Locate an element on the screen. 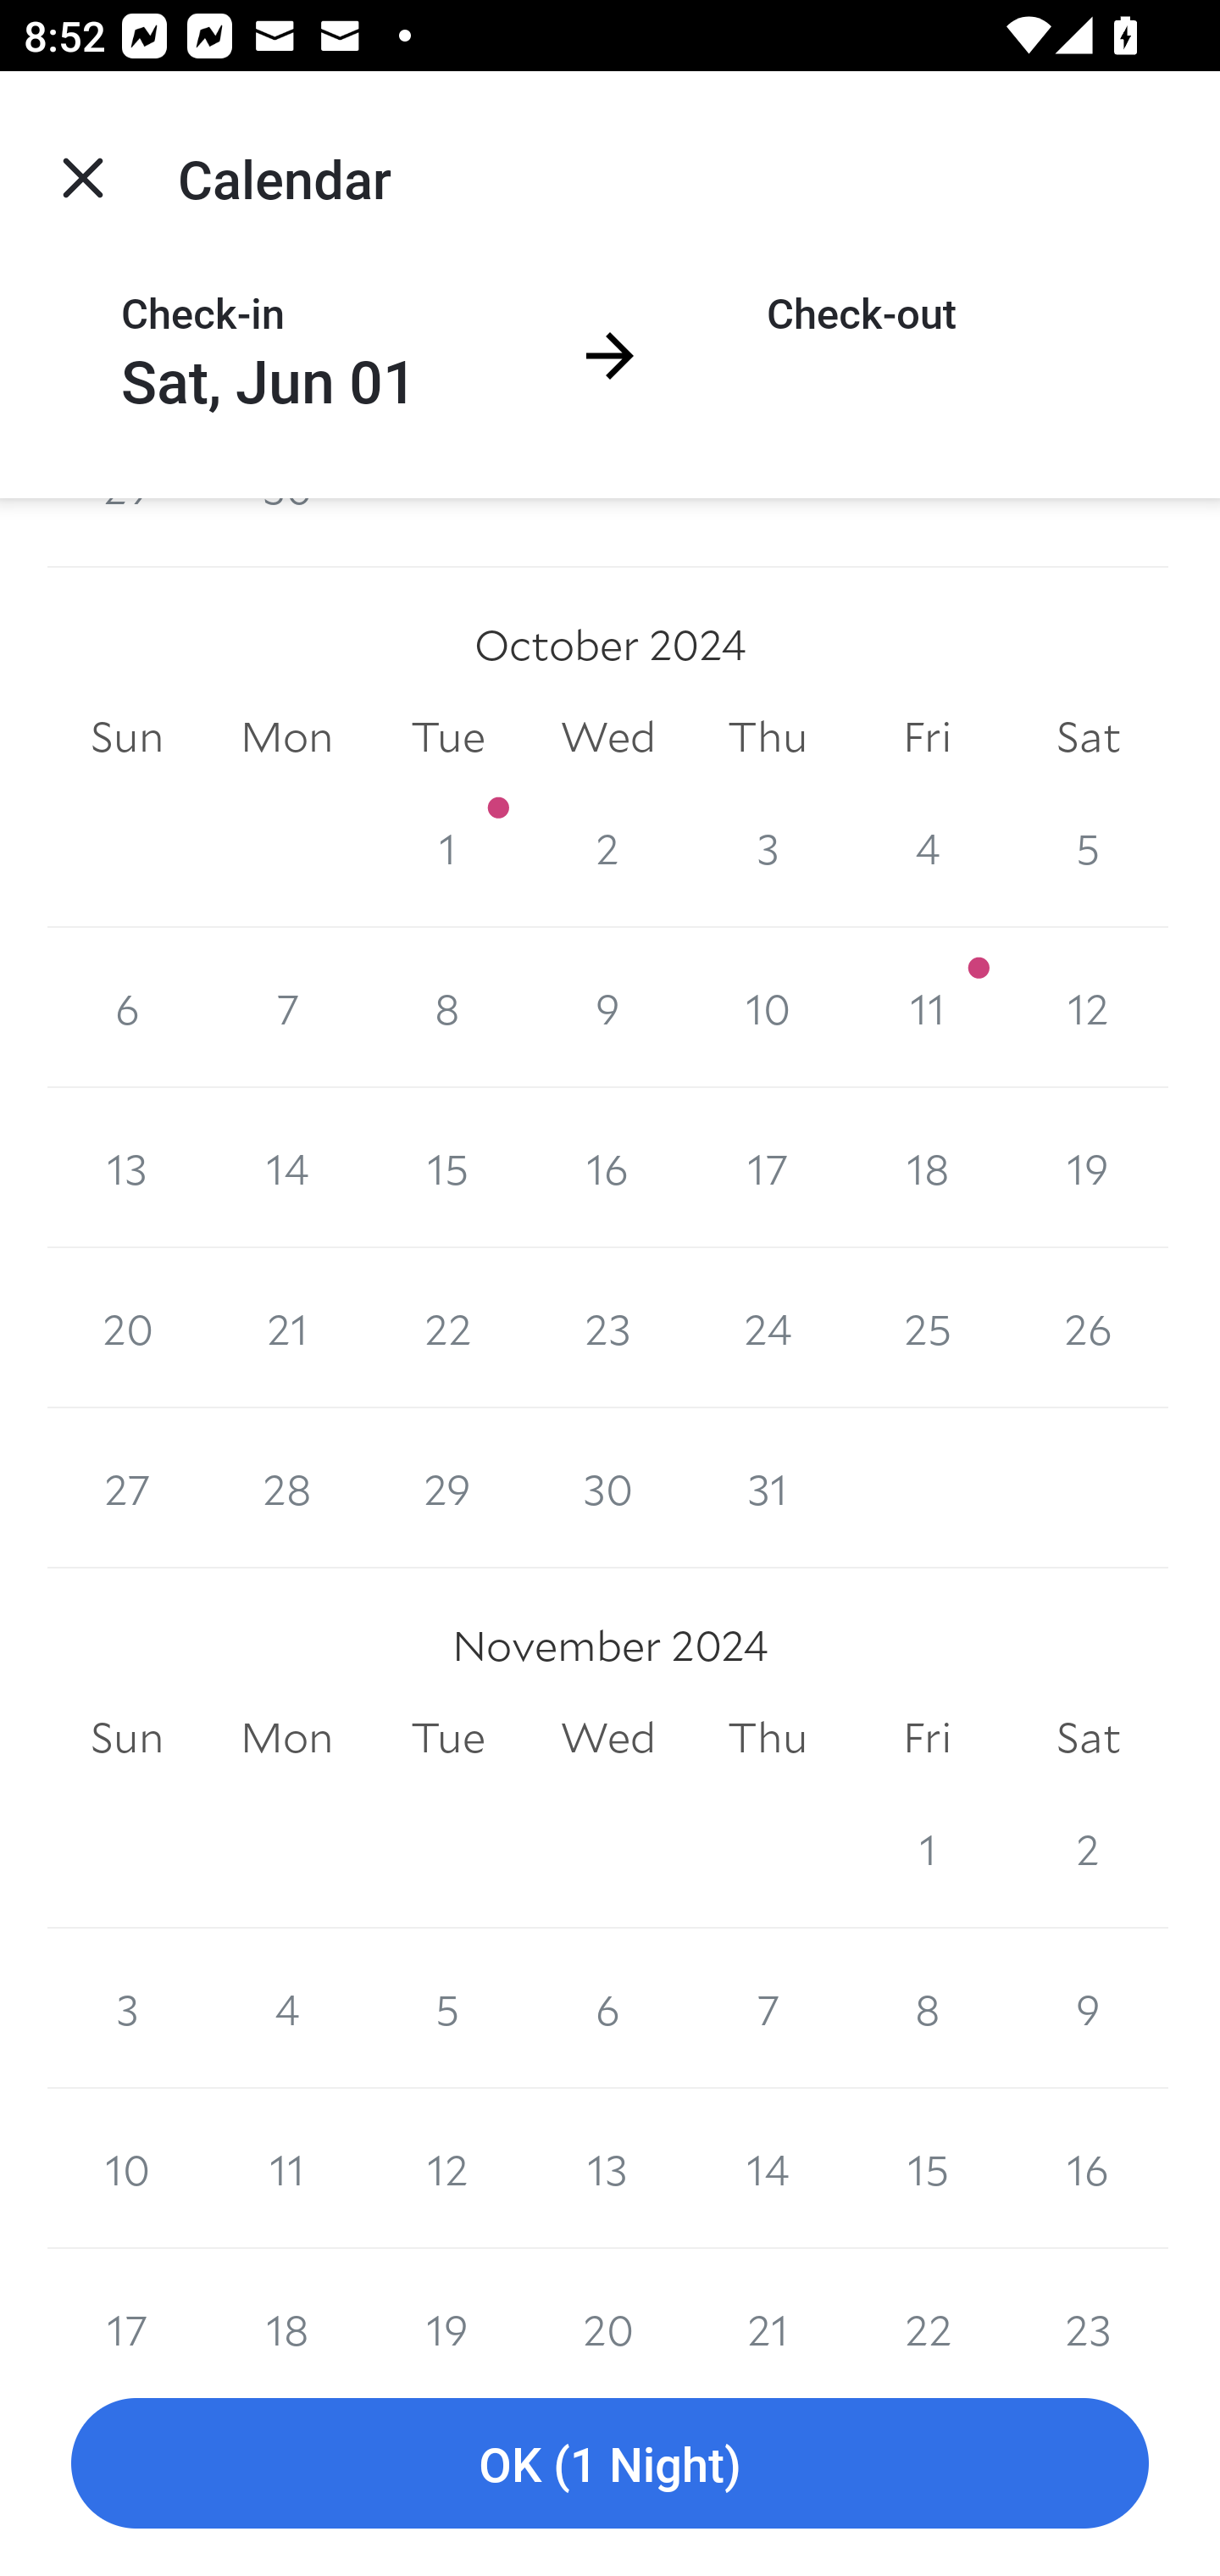 Image resolution: width=1220 pixels, height=2576 pixels. 2 2 November 2024 is located at coordinates (1088, 1849).